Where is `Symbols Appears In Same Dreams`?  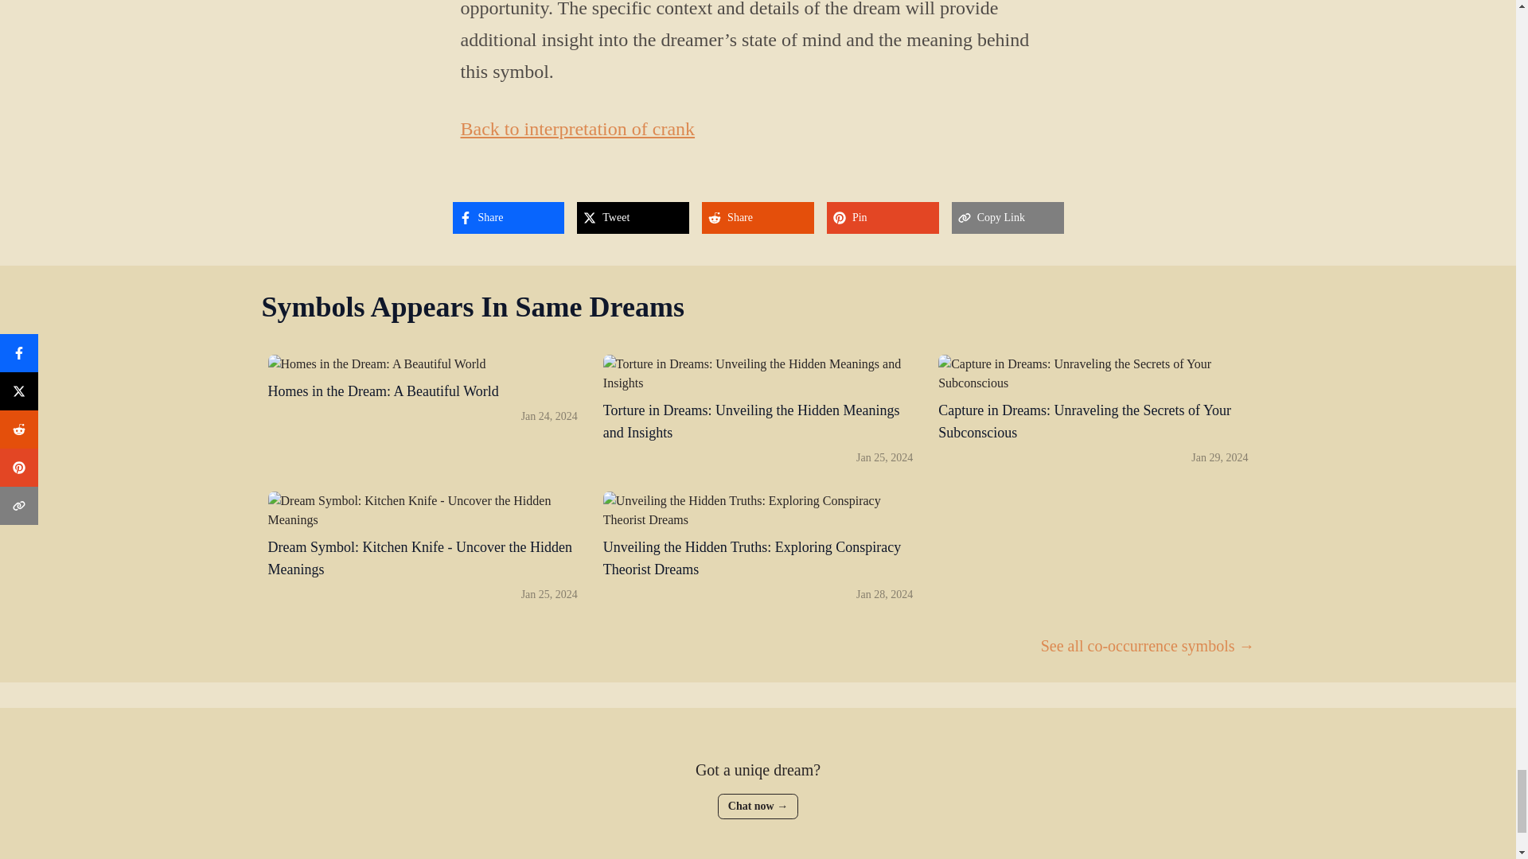
Symbols Appears In Same Dreams is located at coordinates (472, 307).